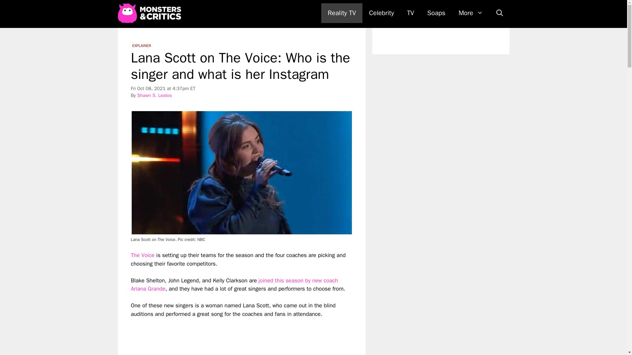 The height and width of the screenshot is (355, 632). I want to click on The Voice, so click(143, 255).